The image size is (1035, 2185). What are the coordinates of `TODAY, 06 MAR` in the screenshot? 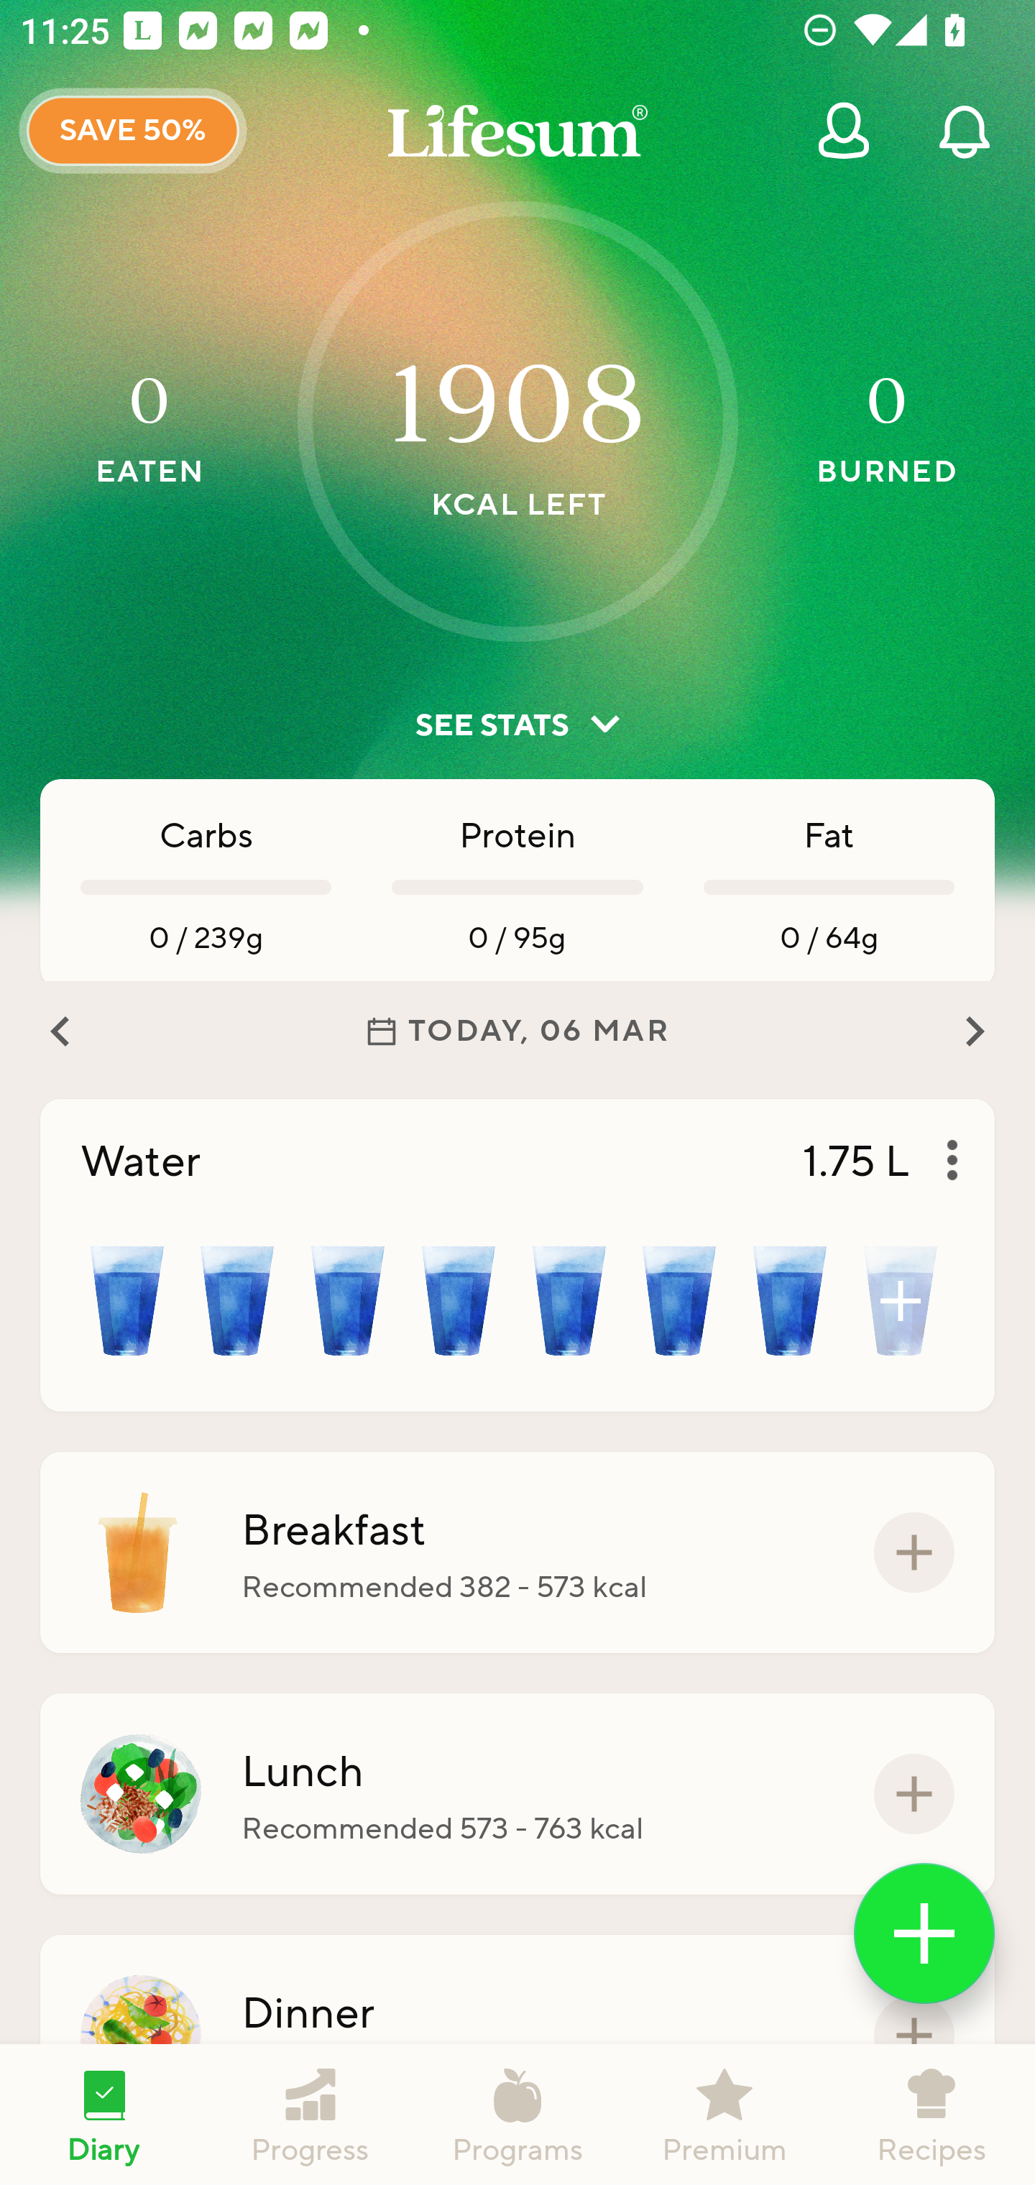 It's located at (517, 1031).